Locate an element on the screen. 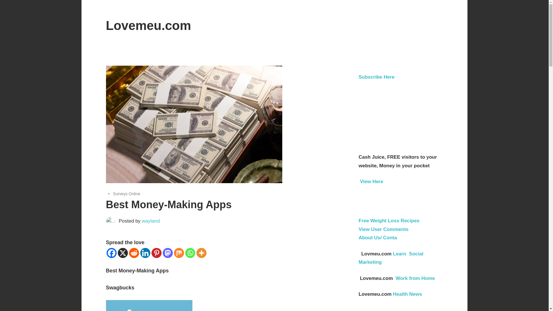  Work from Home is located at coordinates (415, 278).